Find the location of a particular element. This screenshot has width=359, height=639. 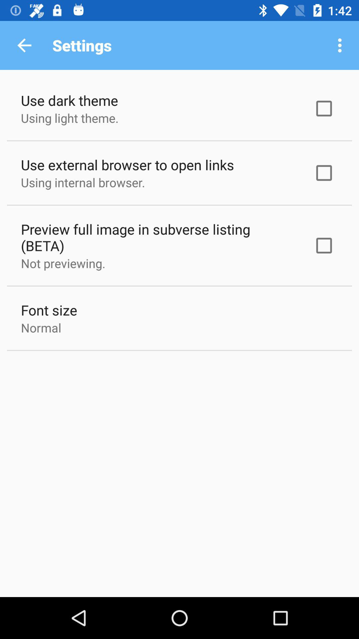

click using internal browser. item is located at coordinates (83, 182).